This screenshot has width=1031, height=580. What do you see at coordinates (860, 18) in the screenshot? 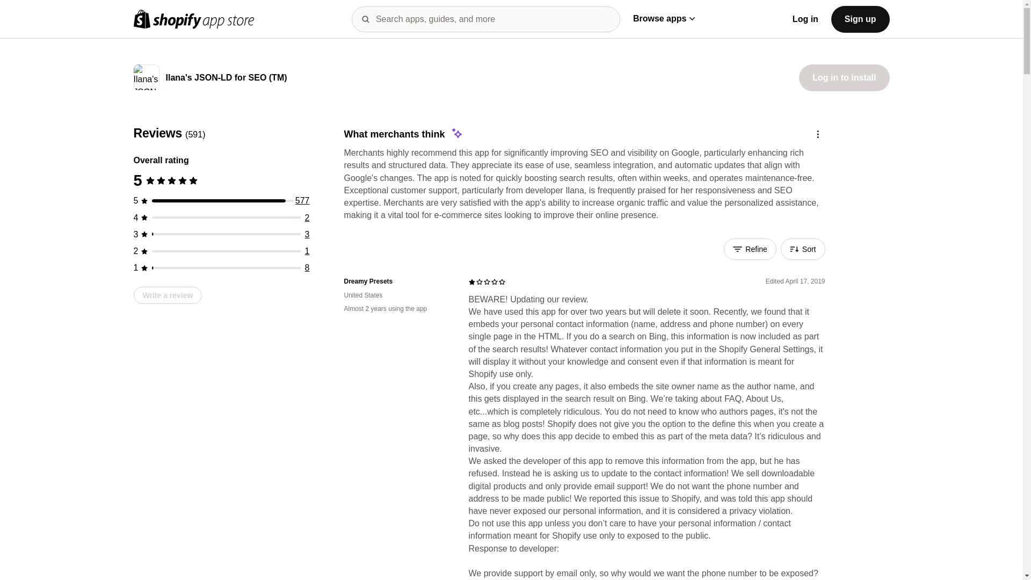
I see `Sign up` at bounding box center [860, 18].